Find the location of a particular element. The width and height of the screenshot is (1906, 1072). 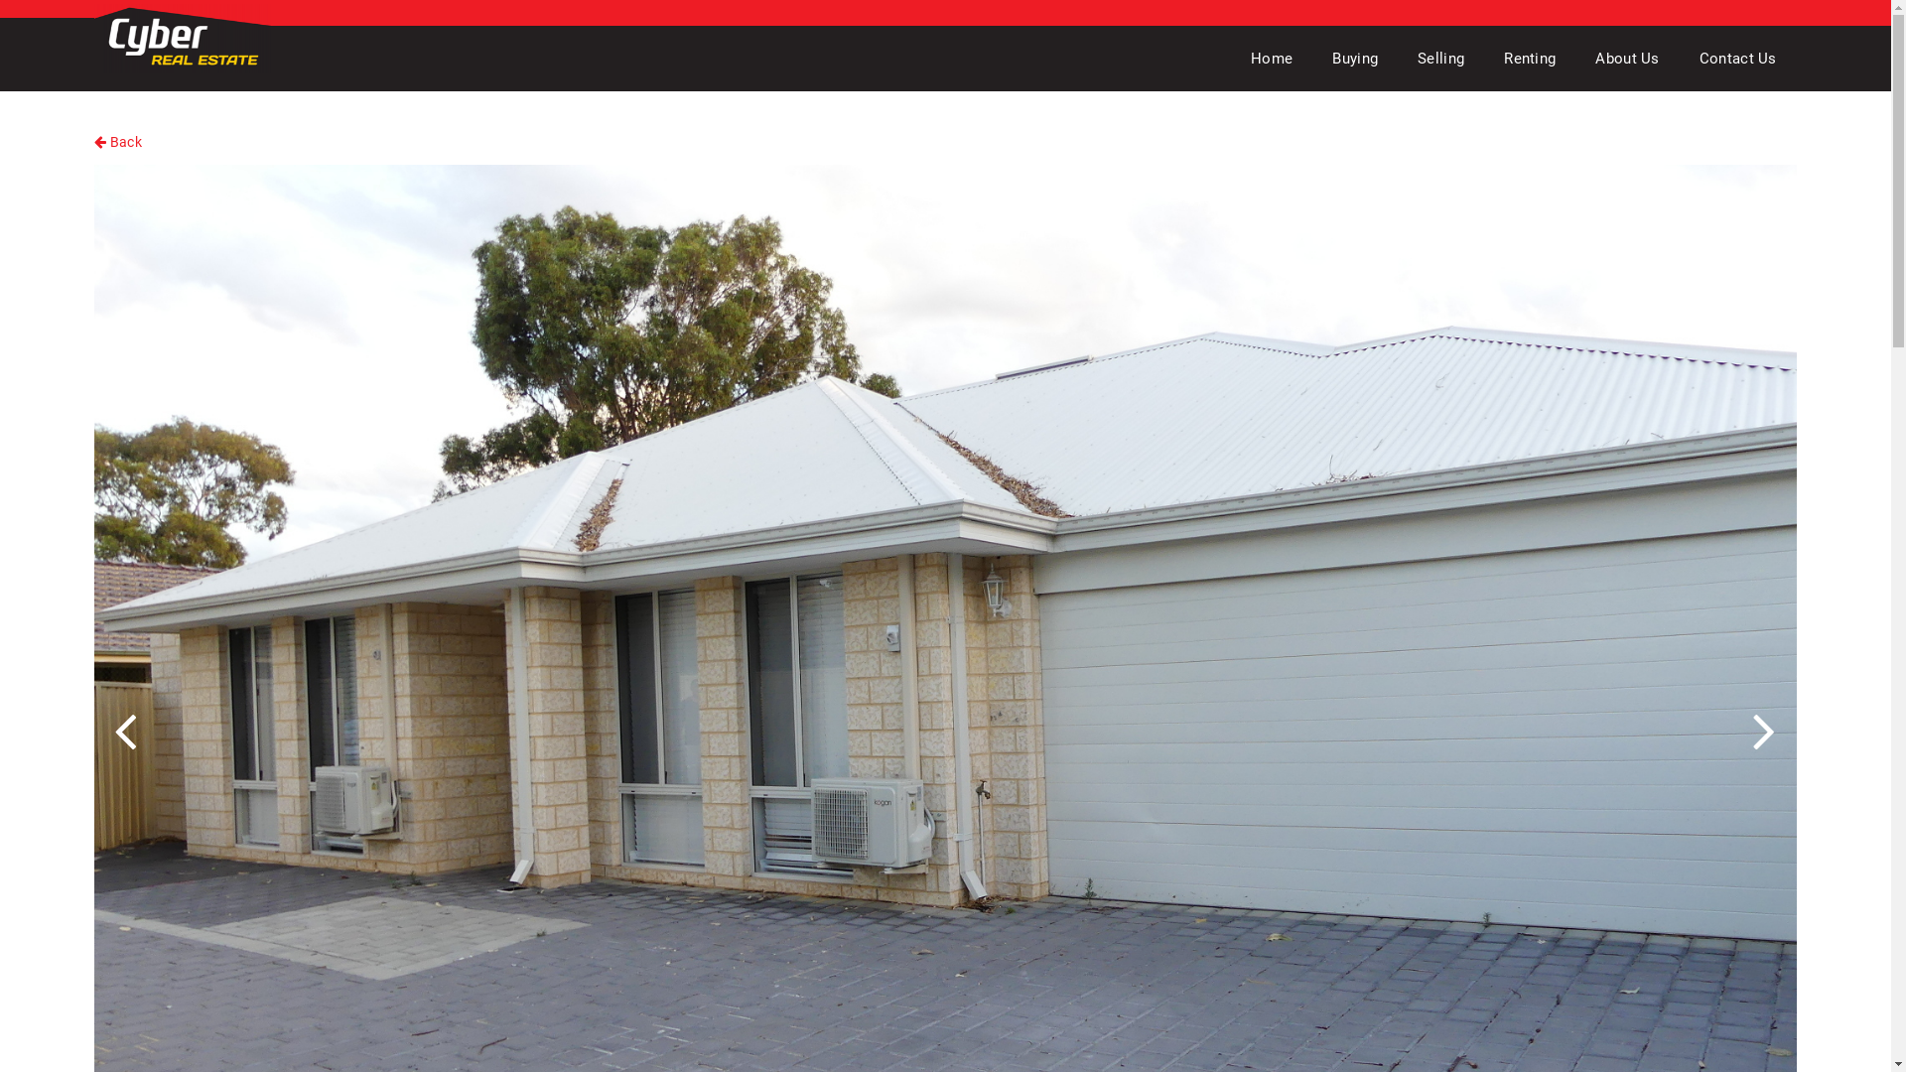

Contact Us is located at coordinates (1738, 59).